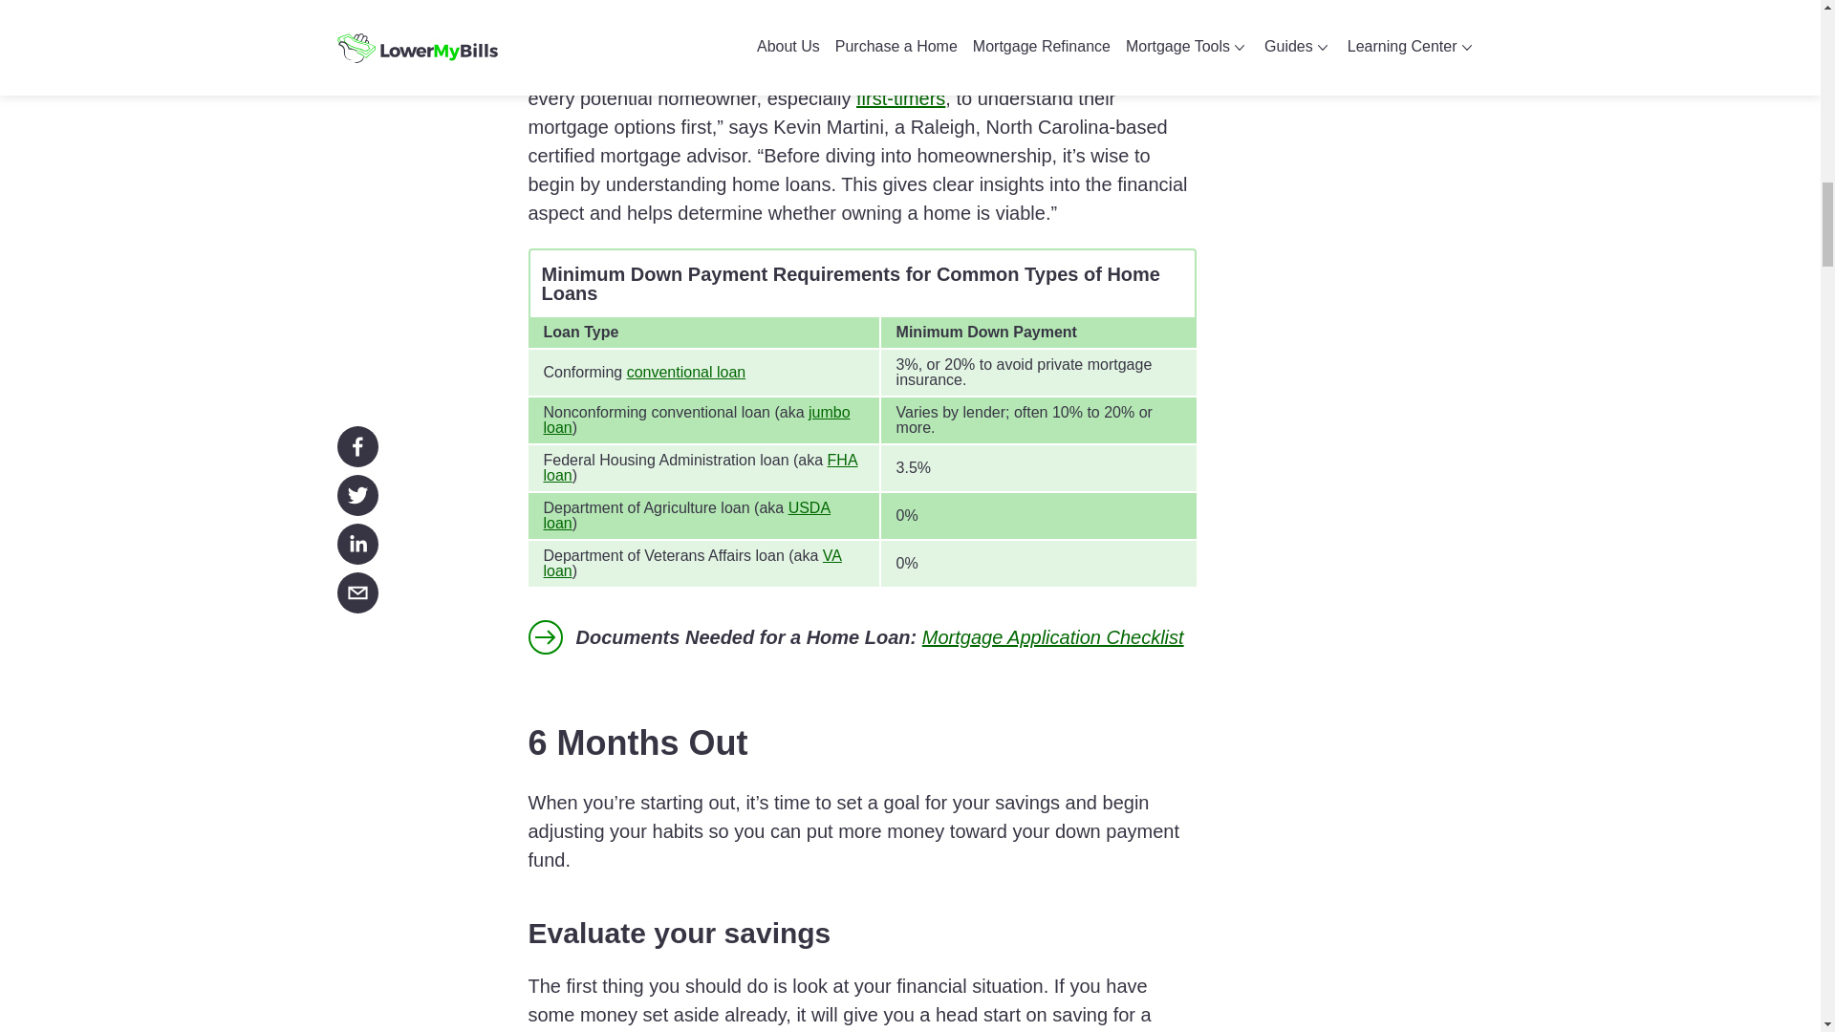 Image resolution: width=1835 pixels, height=1032 pixels. I want to click on jumbo loan, so click(696, 419).